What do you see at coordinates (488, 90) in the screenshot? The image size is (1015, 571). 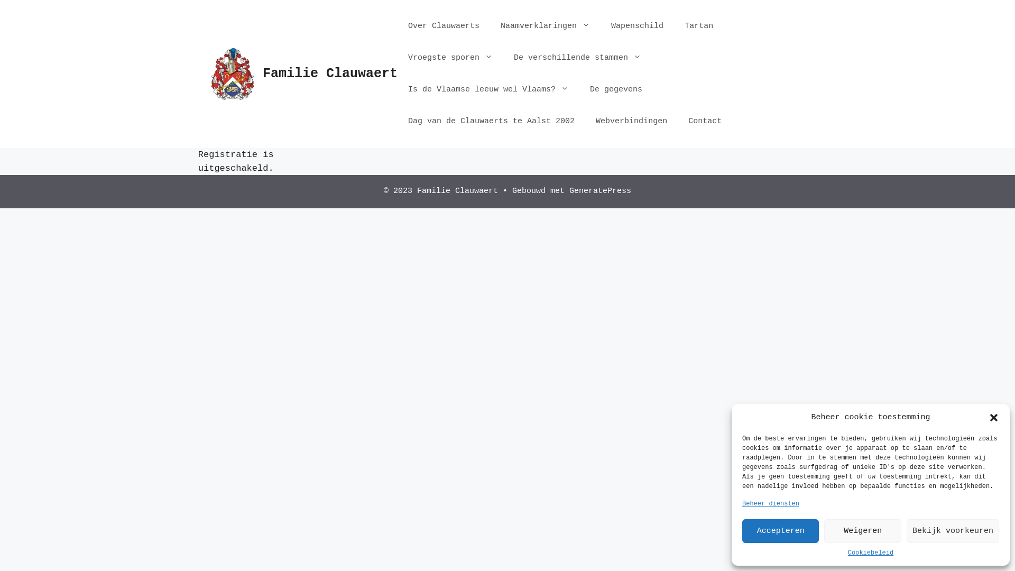 I see `Is de Vlaamse leeuw wel Vlaams?` at bounding box center [488, 90].